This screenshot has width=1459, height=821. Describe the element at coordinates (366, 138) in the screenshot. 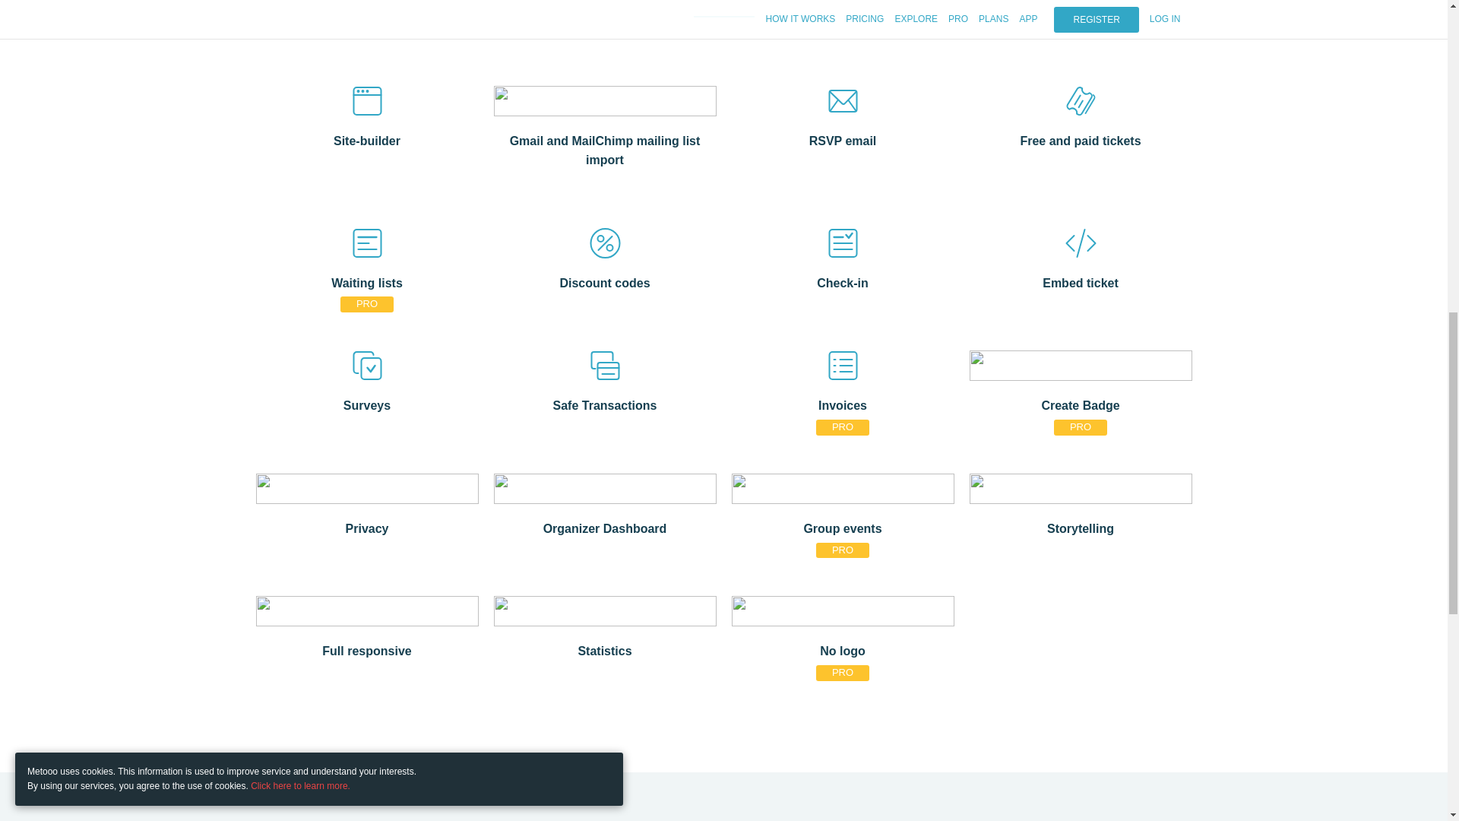

I see `Site-builder` at that location.